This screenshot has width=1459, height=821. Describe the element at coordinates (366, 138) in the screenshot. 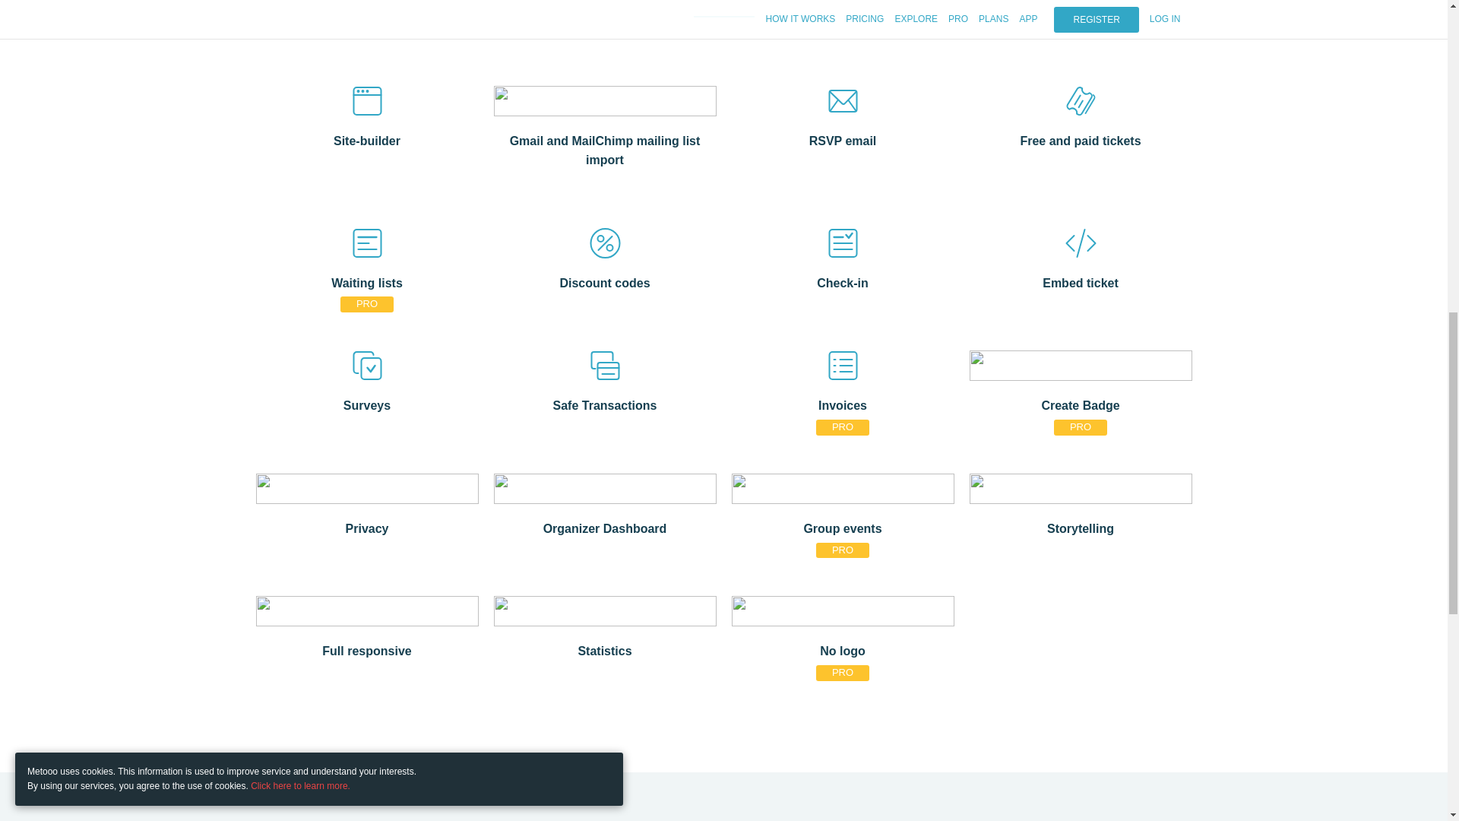

I see `Site-builder` at that location.